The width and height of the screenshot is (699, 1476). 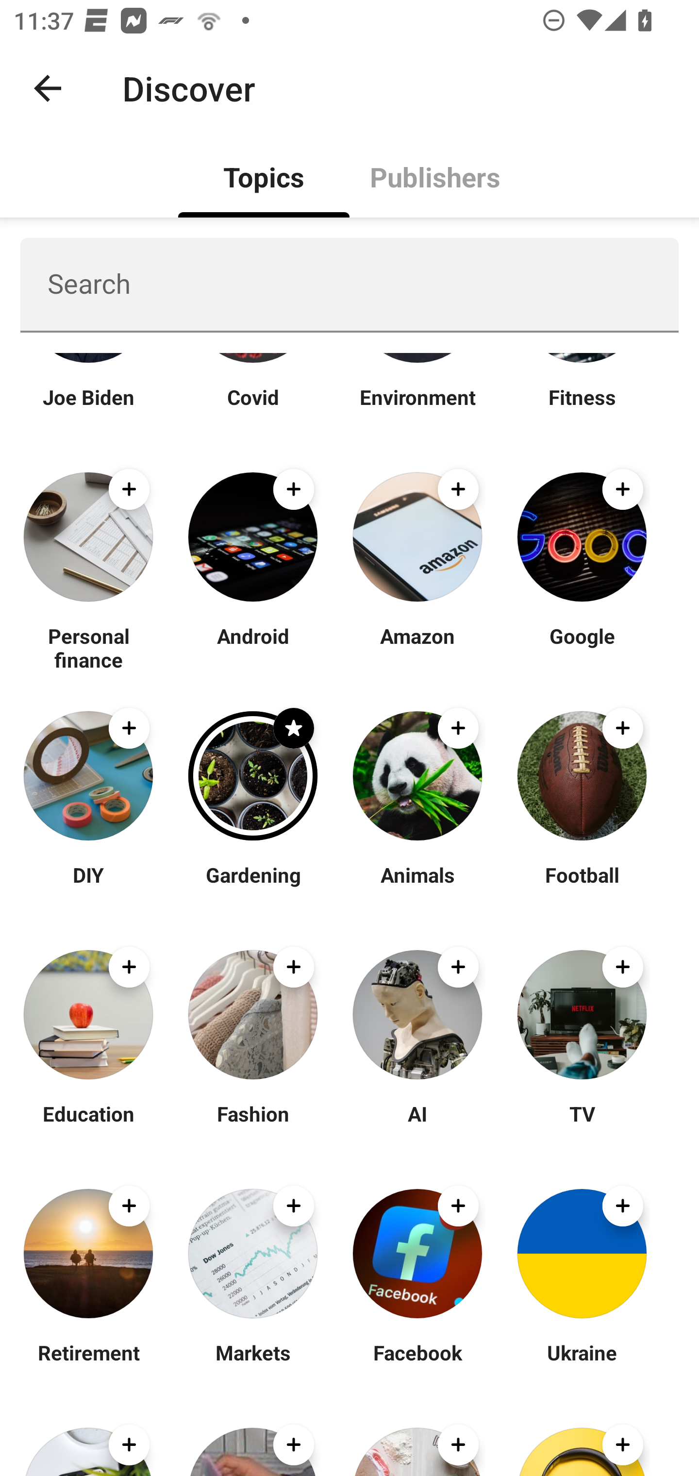 I want to click on Ukraine, so click(x=582, y=1364).